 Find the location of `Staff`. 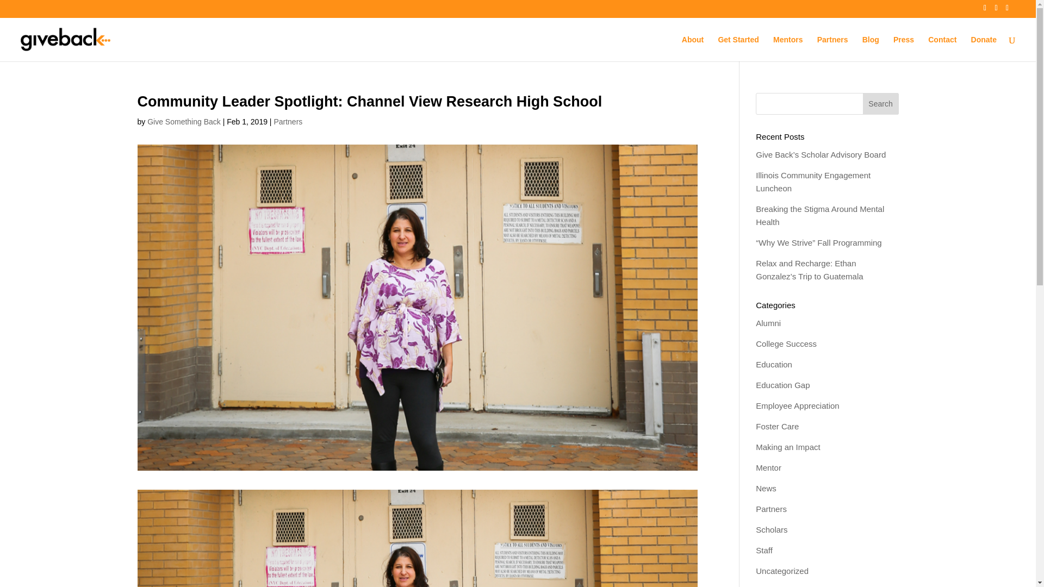

Staff is located at coordinates (764, 550).